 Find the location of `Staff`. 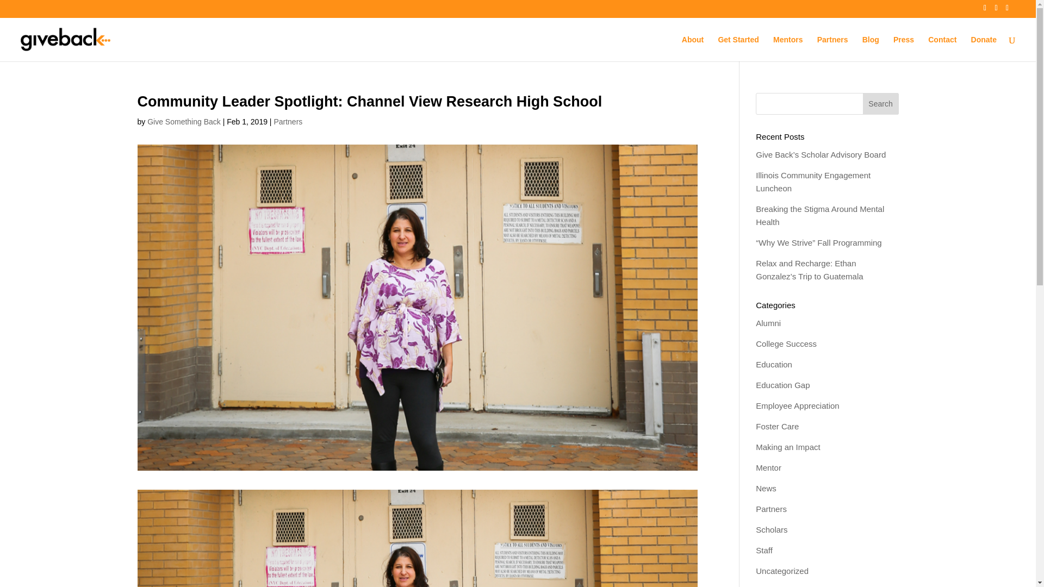

Staff is located at coordinates (764, 550).